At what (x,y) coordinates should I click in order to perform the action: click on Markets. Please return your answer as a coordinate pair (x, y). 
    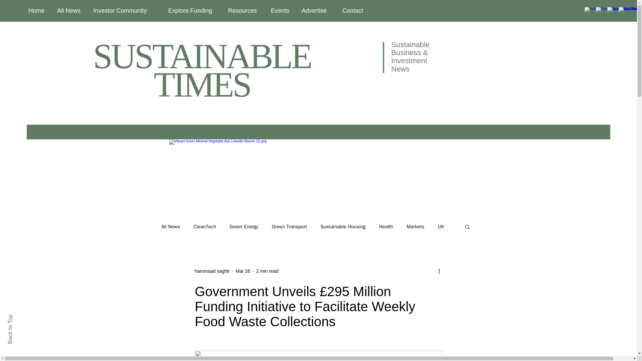
    Looking at the image, I should click on (415, 226).